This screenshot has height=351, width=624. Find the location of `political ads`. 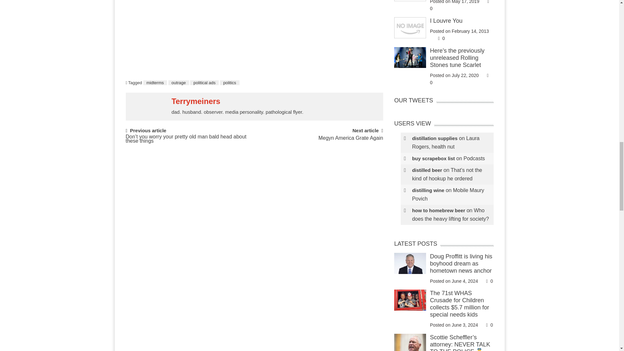

political ads is located at coordinates (204, 83).